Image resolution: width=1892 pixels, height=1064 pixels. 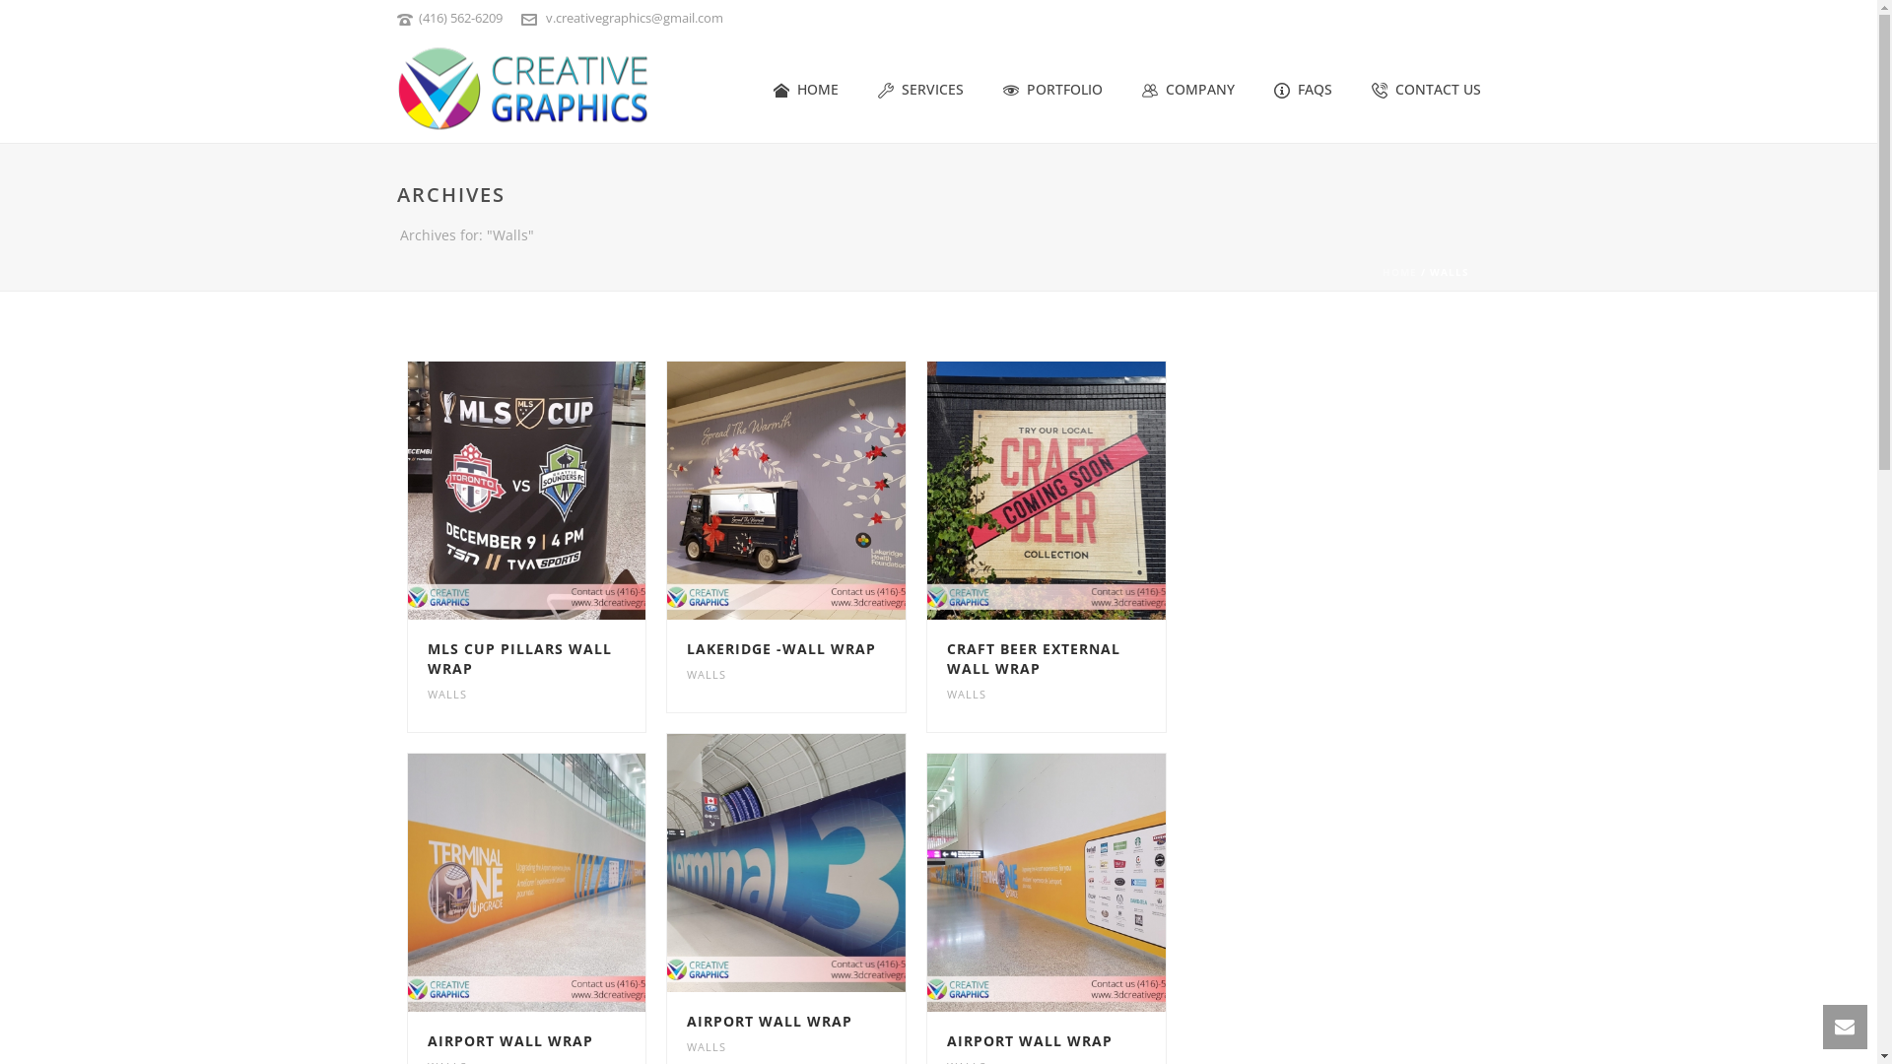 I want to click on (416) 562-6209, so click(x=459, y=18).